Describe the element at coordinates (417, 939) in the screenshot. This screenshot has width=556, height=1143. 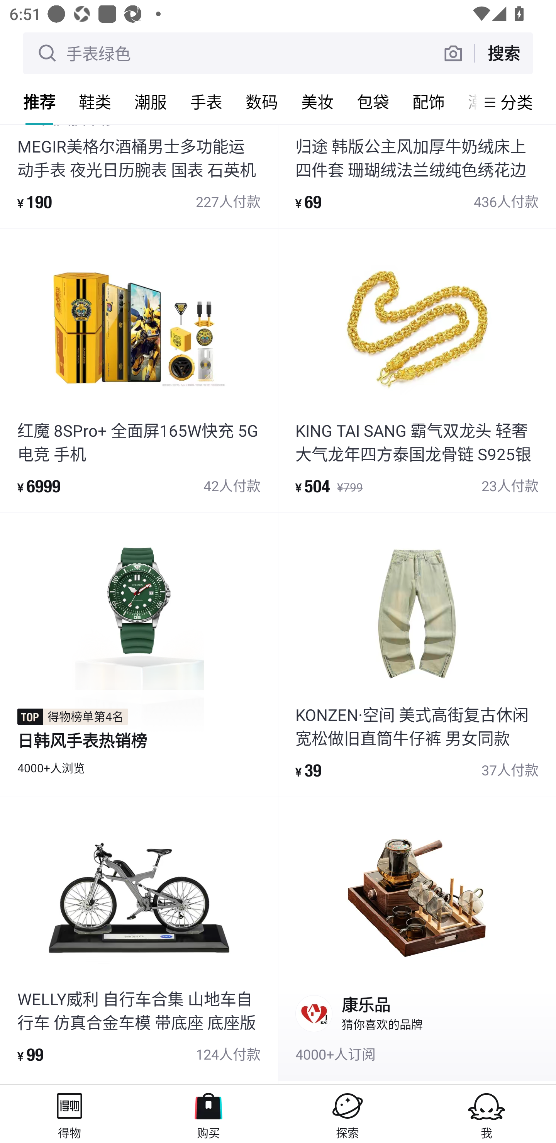
I see `康乐品 猜你喜欢的品牌 4000+人订阅` at that location.